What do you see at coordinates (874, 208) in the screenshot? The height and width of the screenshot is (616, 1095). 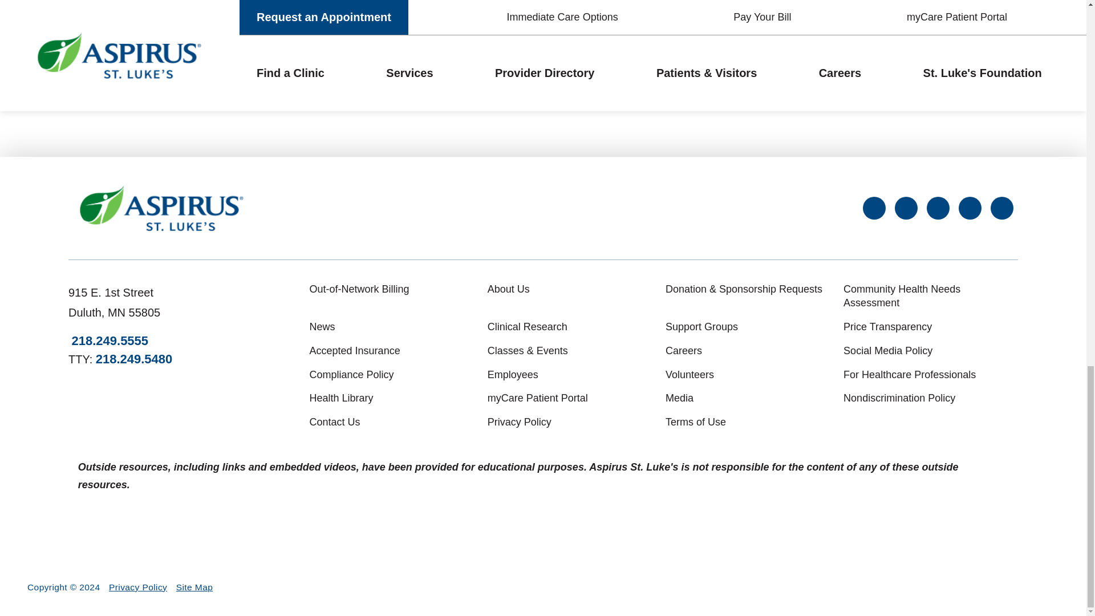 I see `Facebook` at bounding box center [874, 208].